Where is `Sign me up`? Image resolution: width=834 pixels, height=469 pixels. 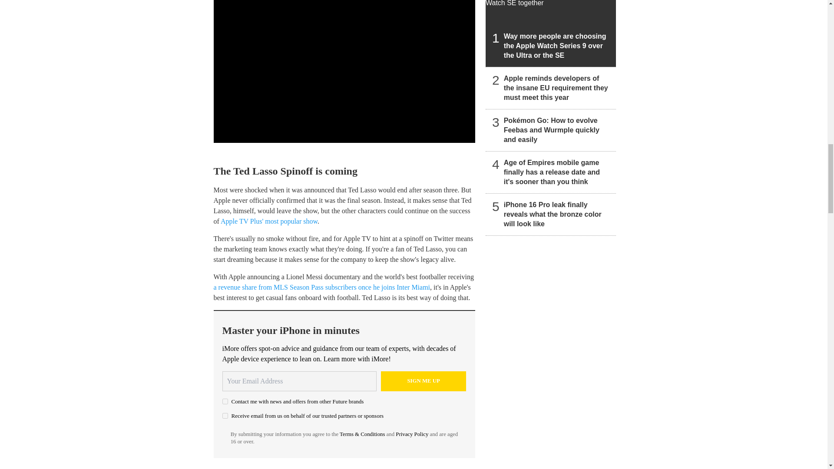
Sign me up is located at coordinates (424, 381).